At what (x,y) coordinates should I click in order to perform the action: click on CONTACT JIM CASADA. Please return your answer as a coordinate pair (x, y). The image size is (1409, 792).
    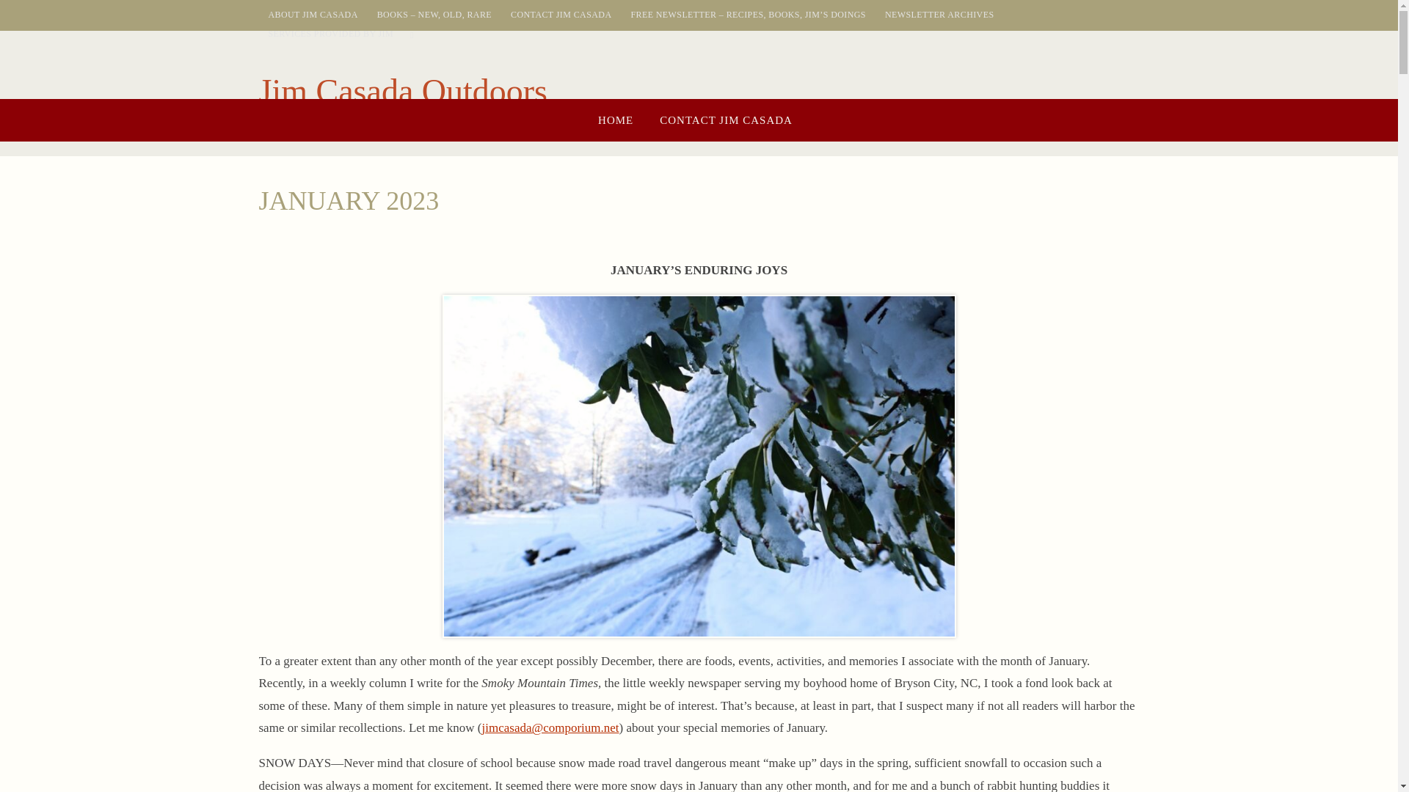
    Looking at the image, I should click on (727, 120).